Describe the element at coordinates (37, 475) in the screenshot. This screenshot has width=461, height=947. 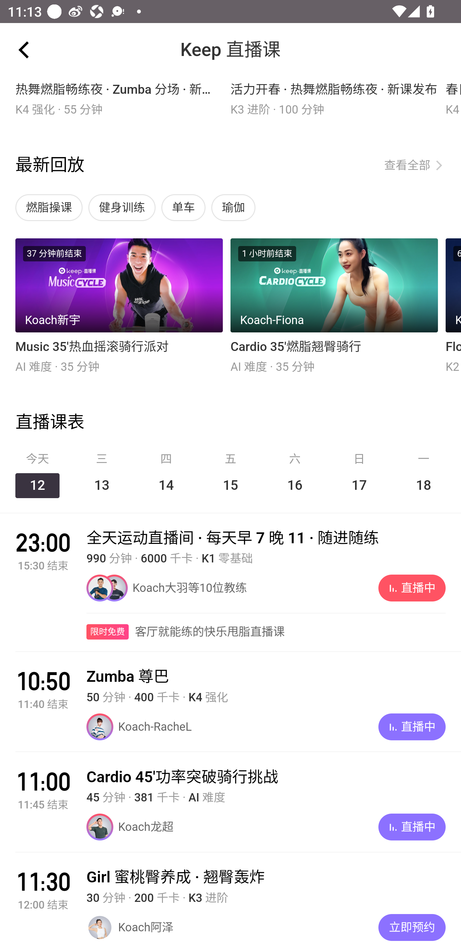
I see `今天12` at that location.